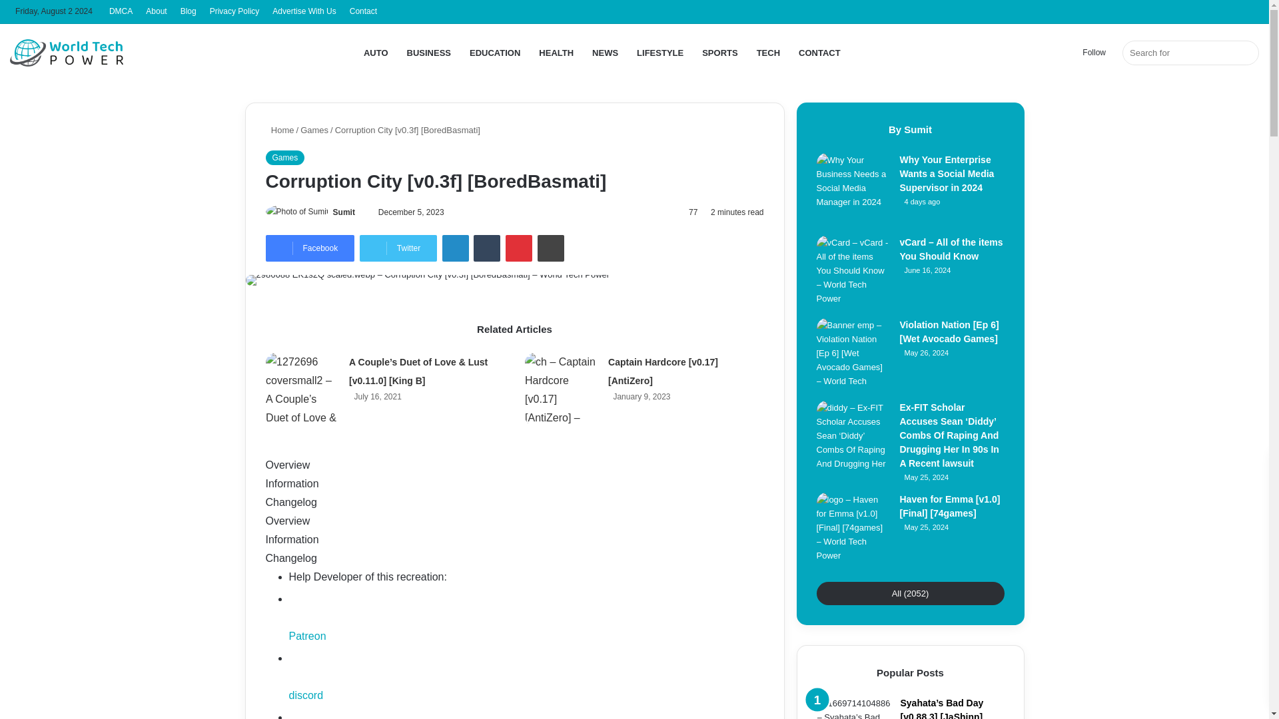  I want to click on Games, so click(284, 157).